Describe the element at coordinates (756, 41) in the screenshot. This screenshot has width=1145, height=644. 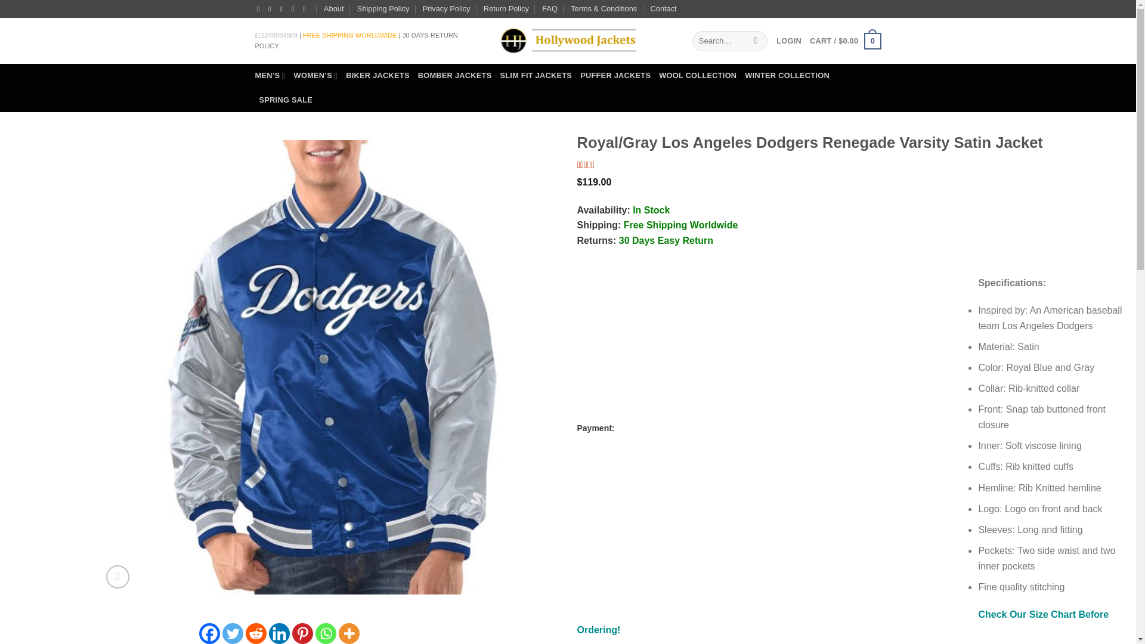
I see `Search` at that location.